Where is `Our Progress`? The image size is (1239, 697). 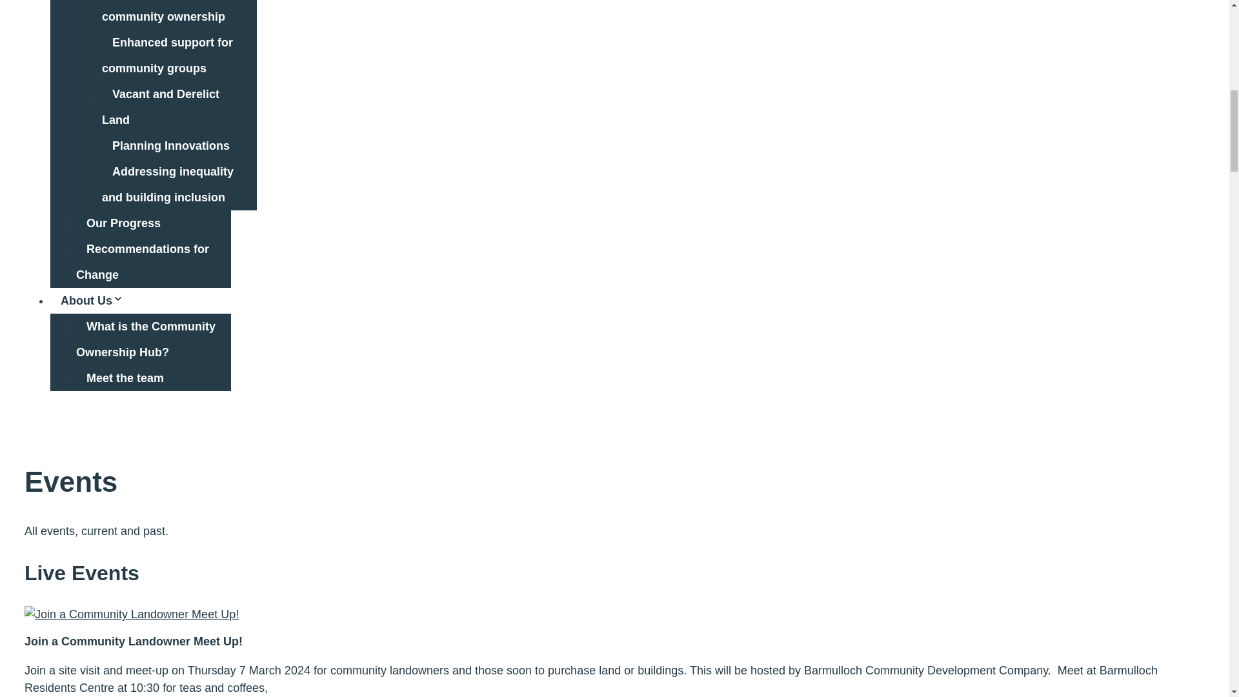
Our Progress is located at coordinates (123, 223).